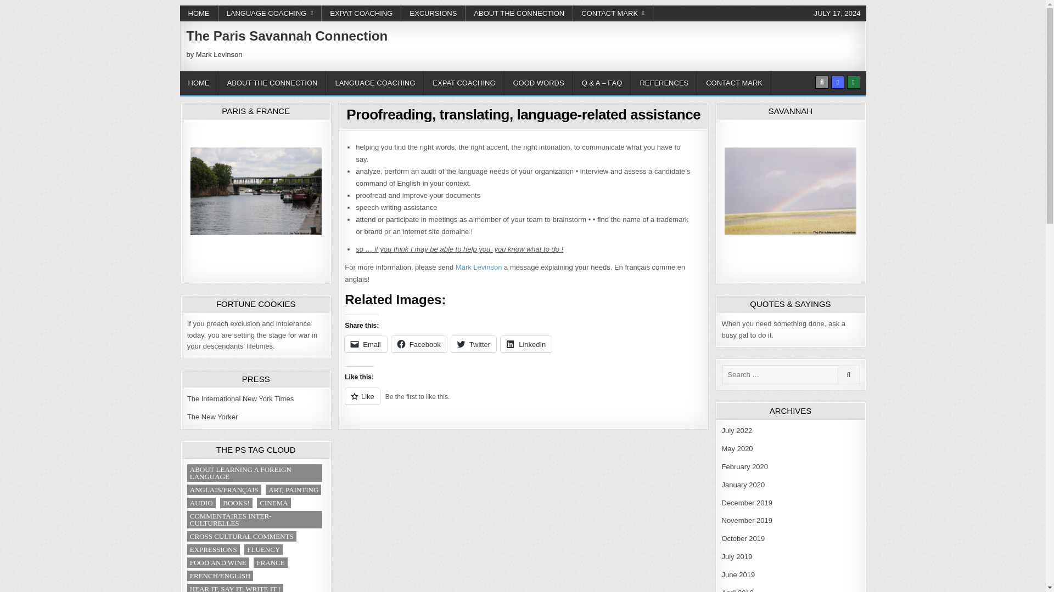 The image size is (1054, 592). What do you see at coordinates (256, 191) in the screenshot?
I see `The Bir Hakeim bridge with a metro crossing` at bounding box center [256, 191].